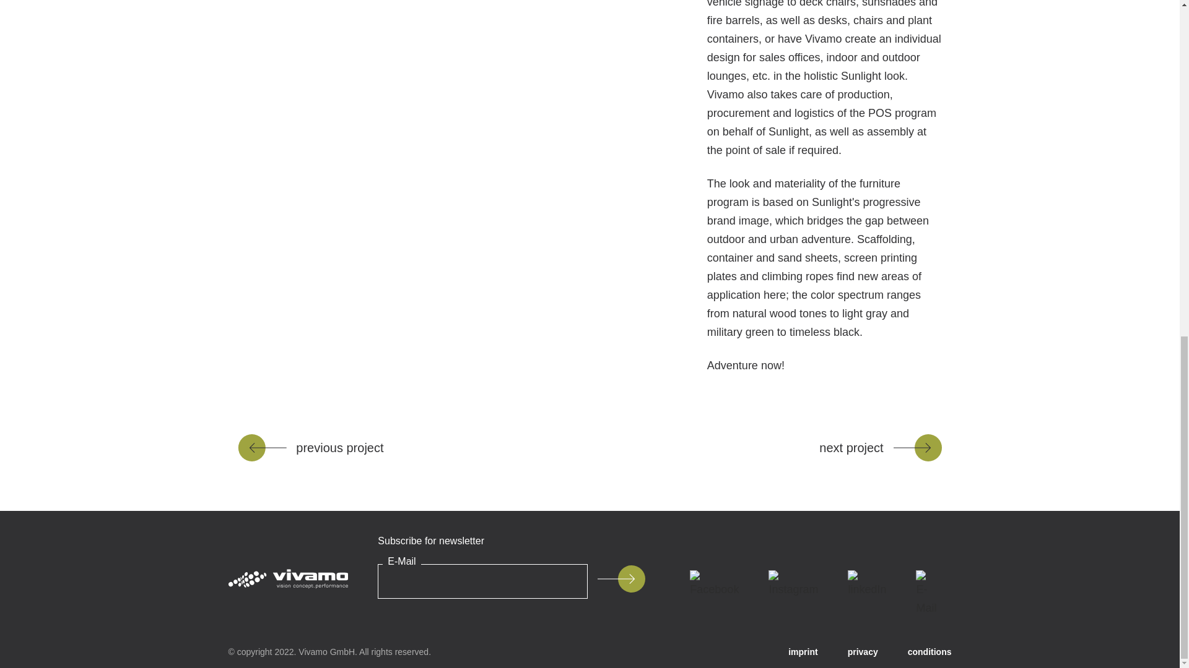 The width and height of the screenshot is (1189, 668). I want to click on next project, so click(880, 448).